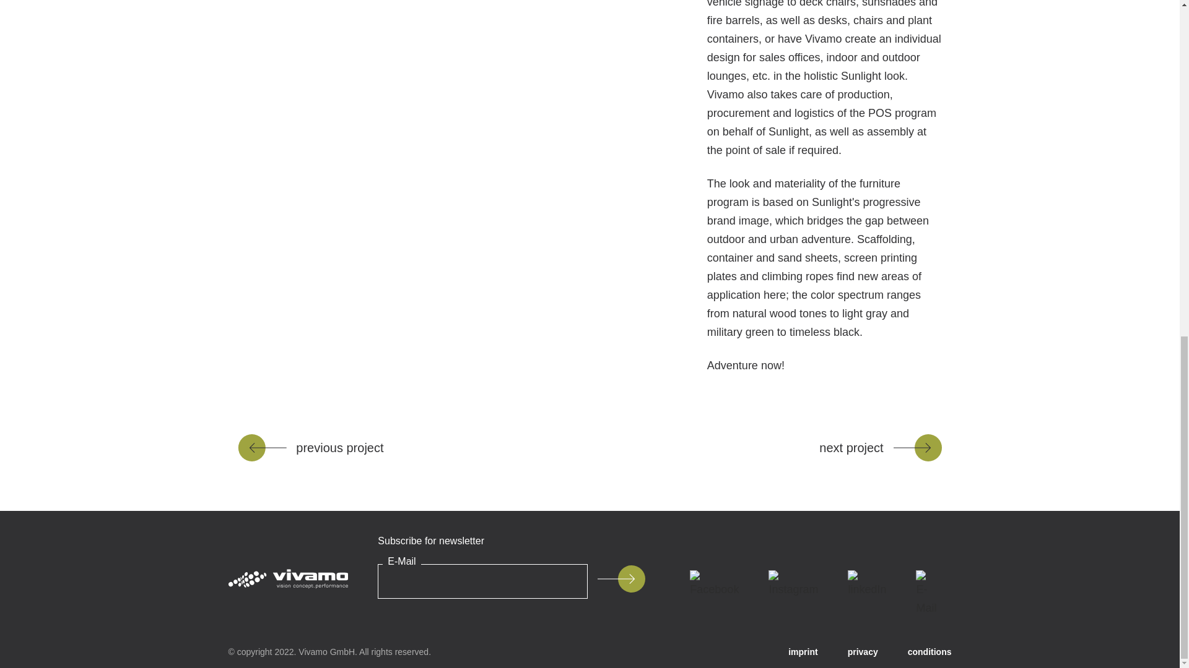 The width and height of the screenshot is (1189, 668). I want to click on next project, so click(880, 448).